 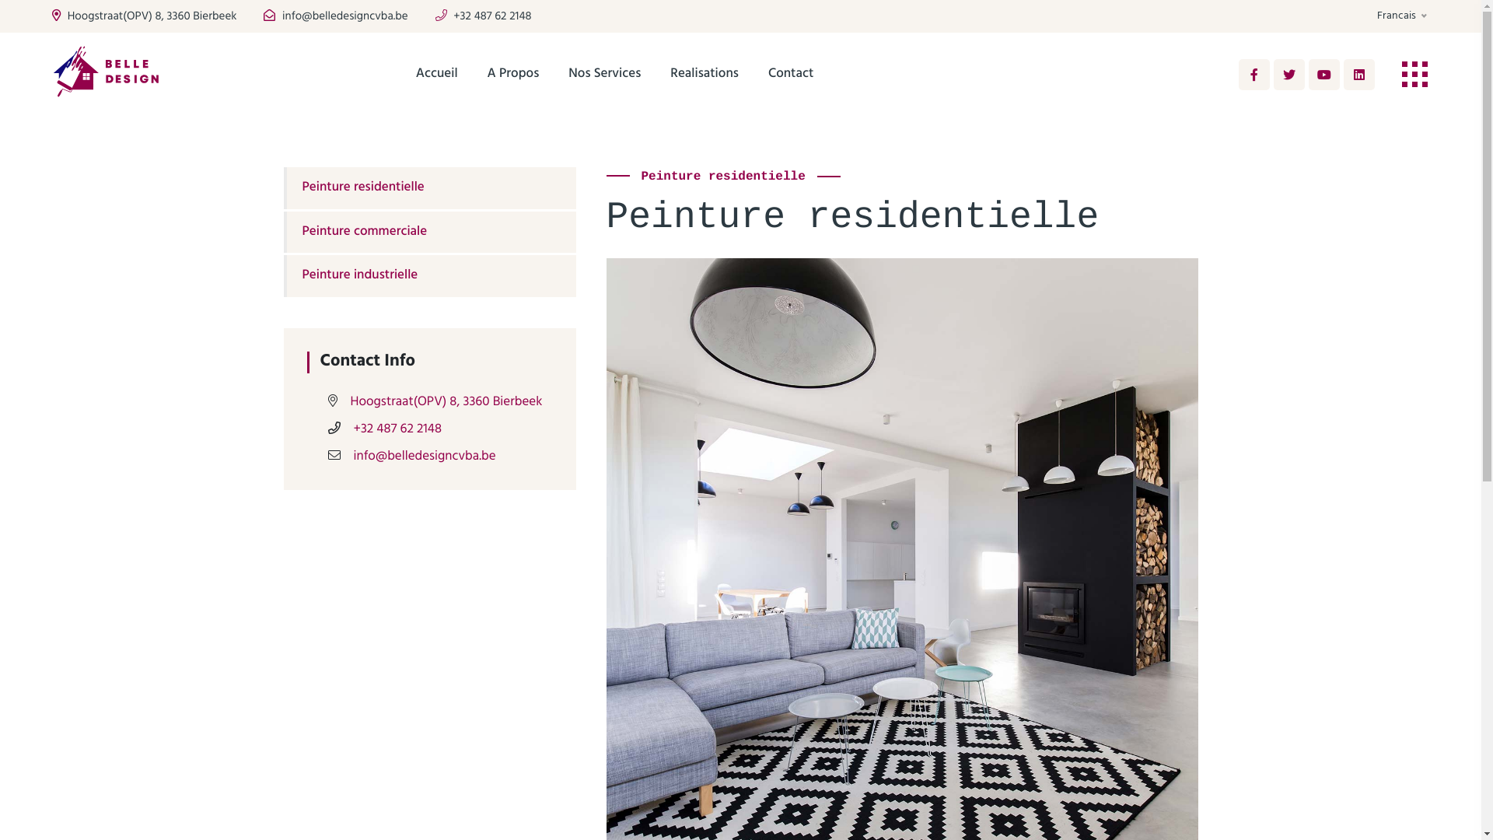 What do you see at coordinates (397, 429) in the screenshot?
I see `+32 487 62 2148` at bounding box center [397, 429].